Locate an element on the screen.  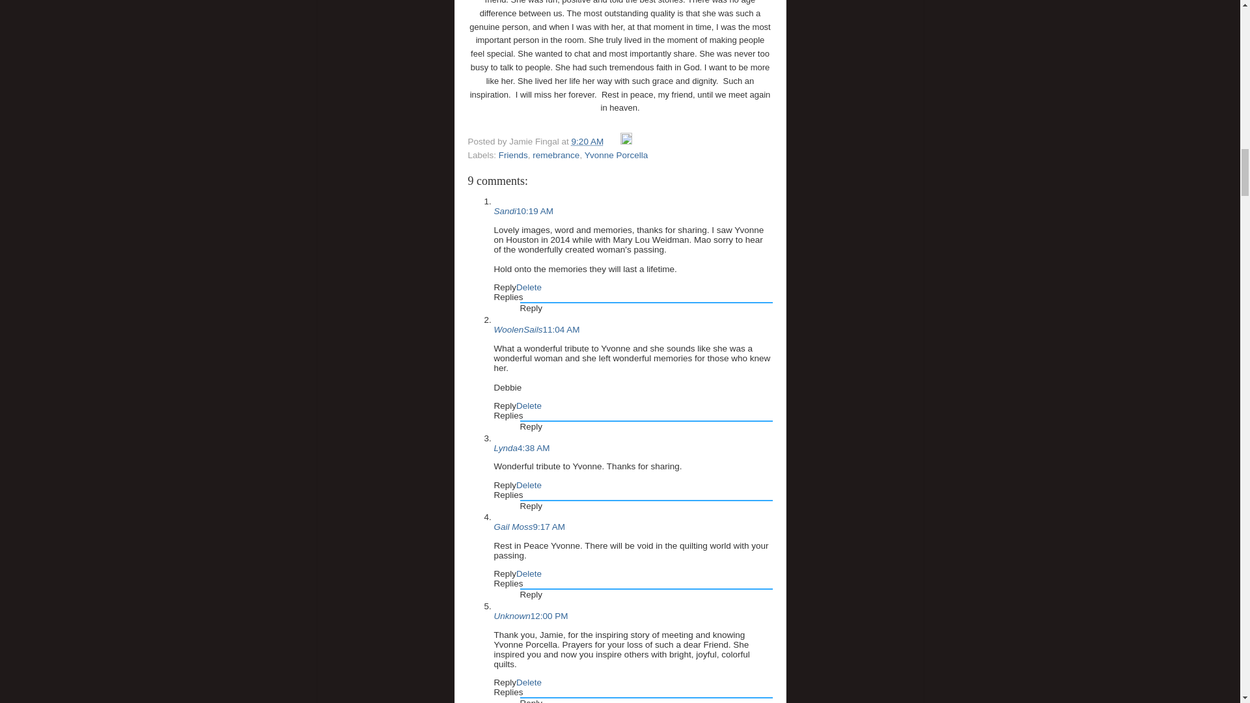
Replies is located at coordinates (508, 495).